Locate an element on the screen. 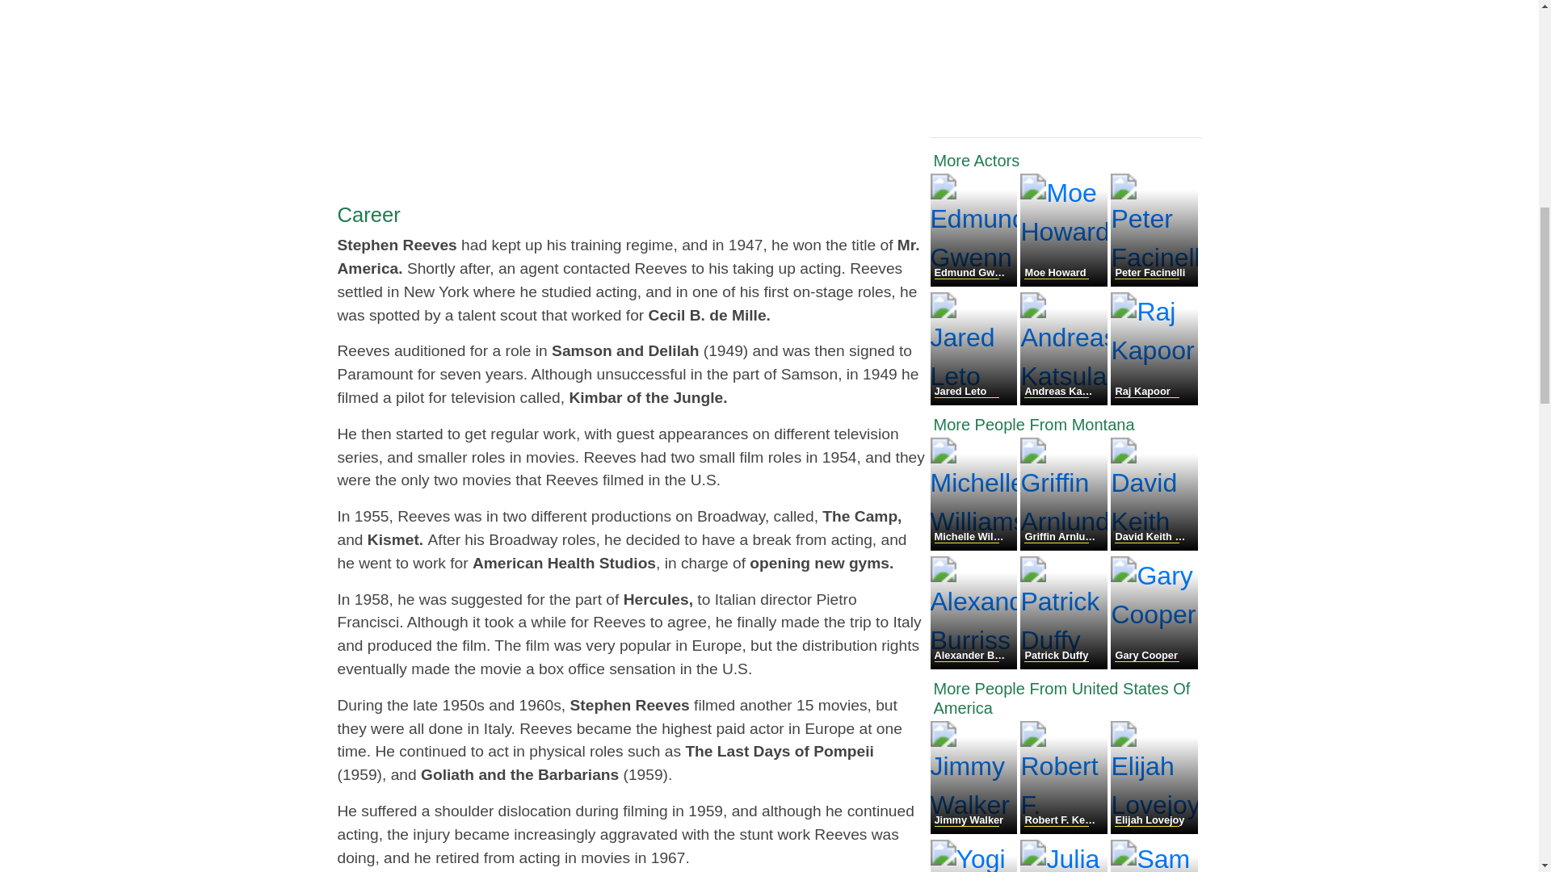 The width and height of the screenshot is (1551, 872). Patrick Duffy is located at coordinates (1065, 664).